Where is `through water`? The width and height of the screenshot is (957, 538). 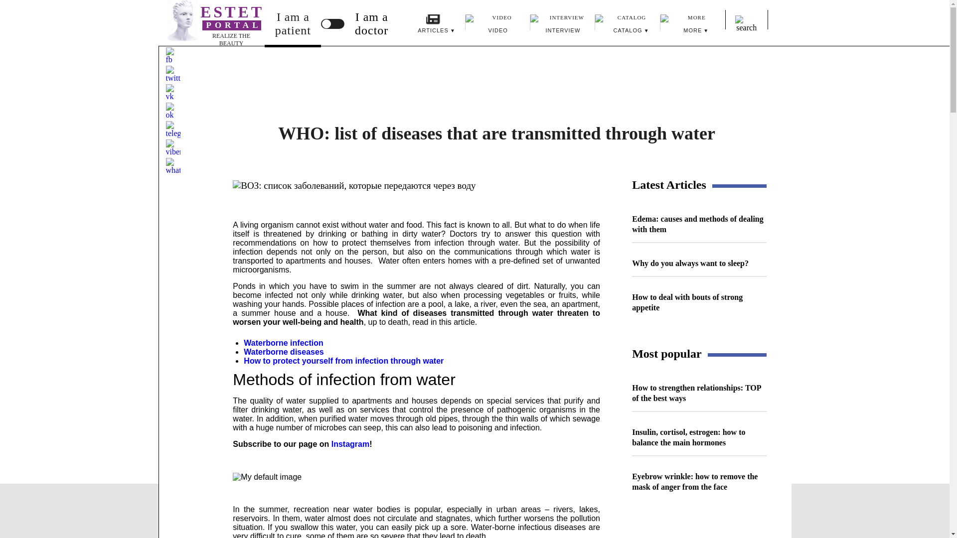
through water is located at coordinates (628, 25).